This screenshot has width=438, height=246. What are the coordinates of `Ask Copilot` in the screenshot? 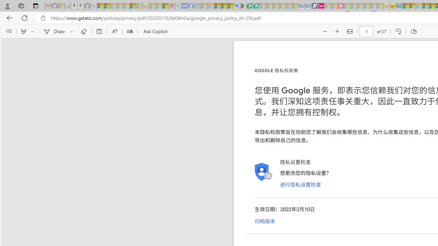 It's located at (155, 31).